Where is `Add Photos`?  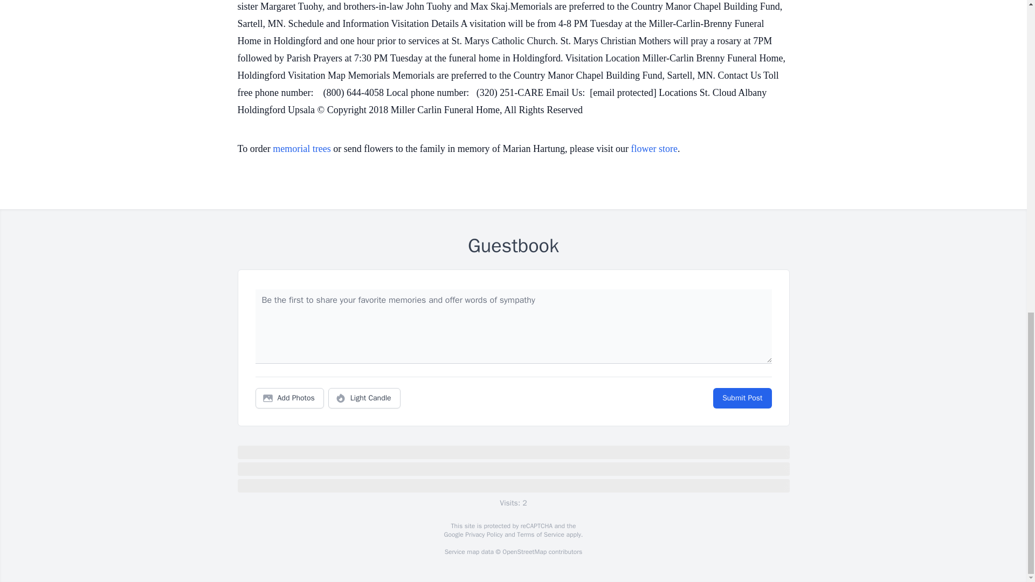
Add Photos is located at coordinates (289, 398).